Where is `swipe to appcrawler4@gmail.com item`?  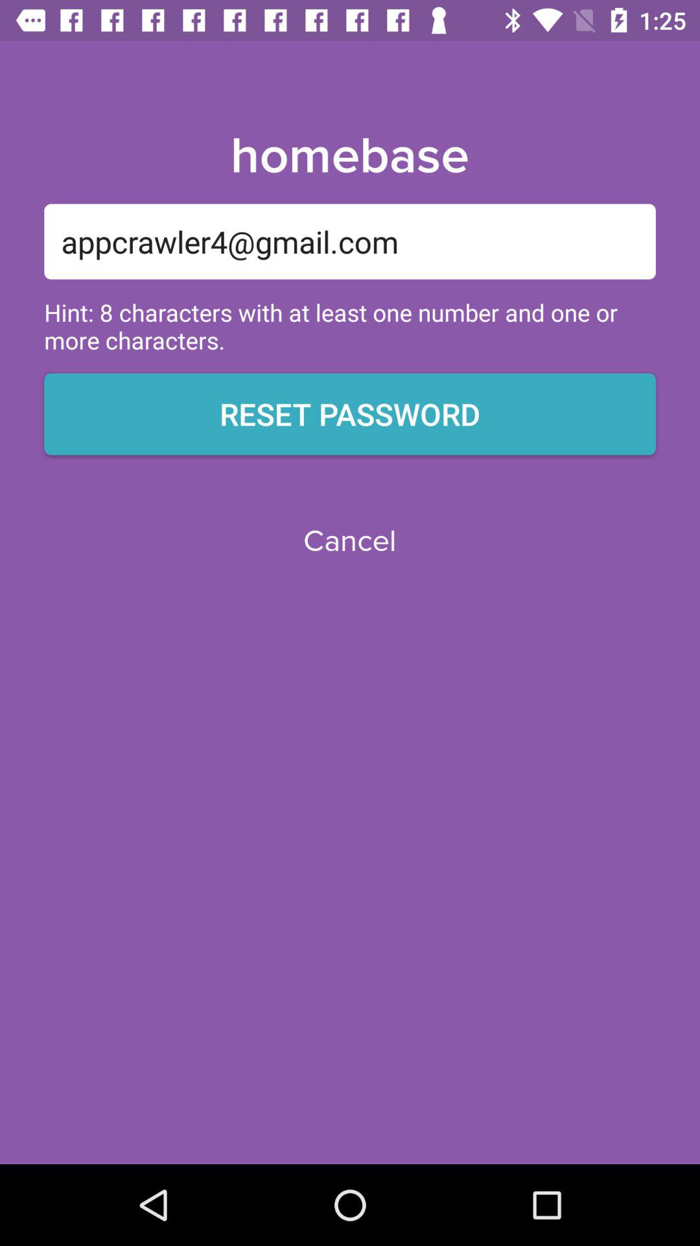
swipe to appcrawler4@gmail.com item is located at coordinates (350, 241).